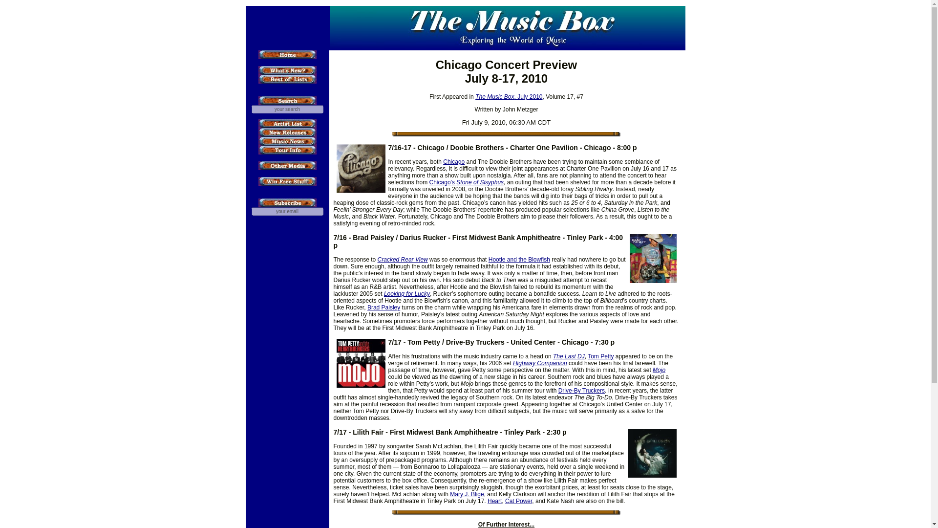 The height and width of the screenshot is (528, 938). What do you see at coordinates (509, 97) in the screenshot?
I see `The Music Box, July 2010` at bounding box center [509, 97].